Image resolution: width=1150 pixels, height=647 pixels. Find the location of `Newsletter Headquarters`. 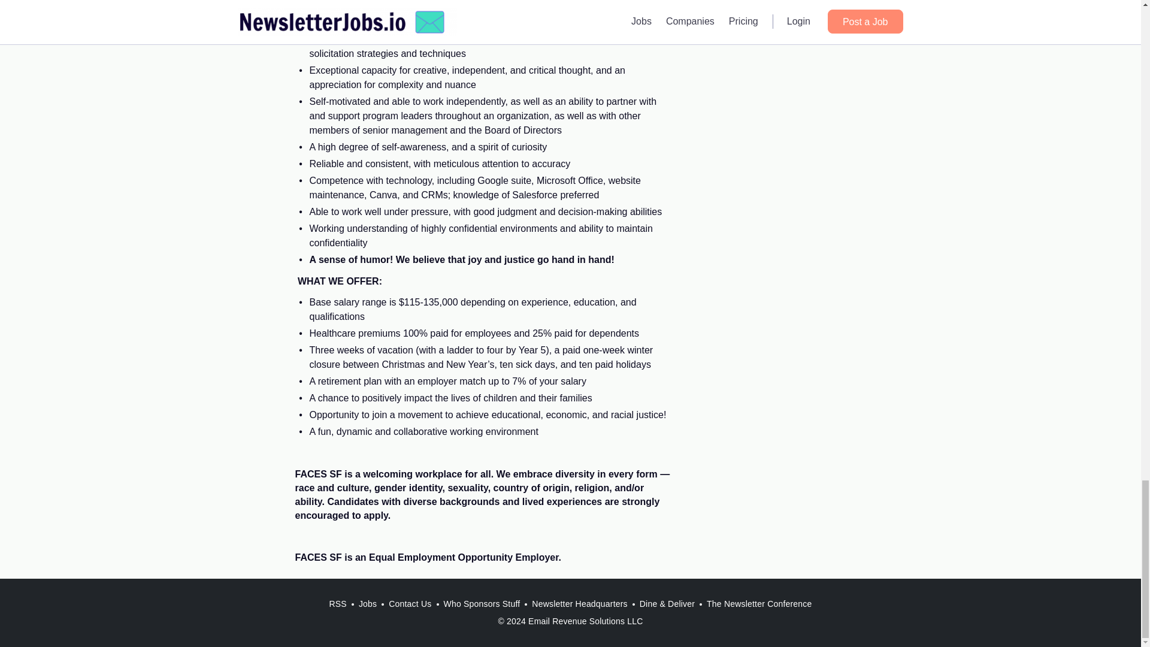

Newsletter Headquarters is located at coordinates (579, 604).